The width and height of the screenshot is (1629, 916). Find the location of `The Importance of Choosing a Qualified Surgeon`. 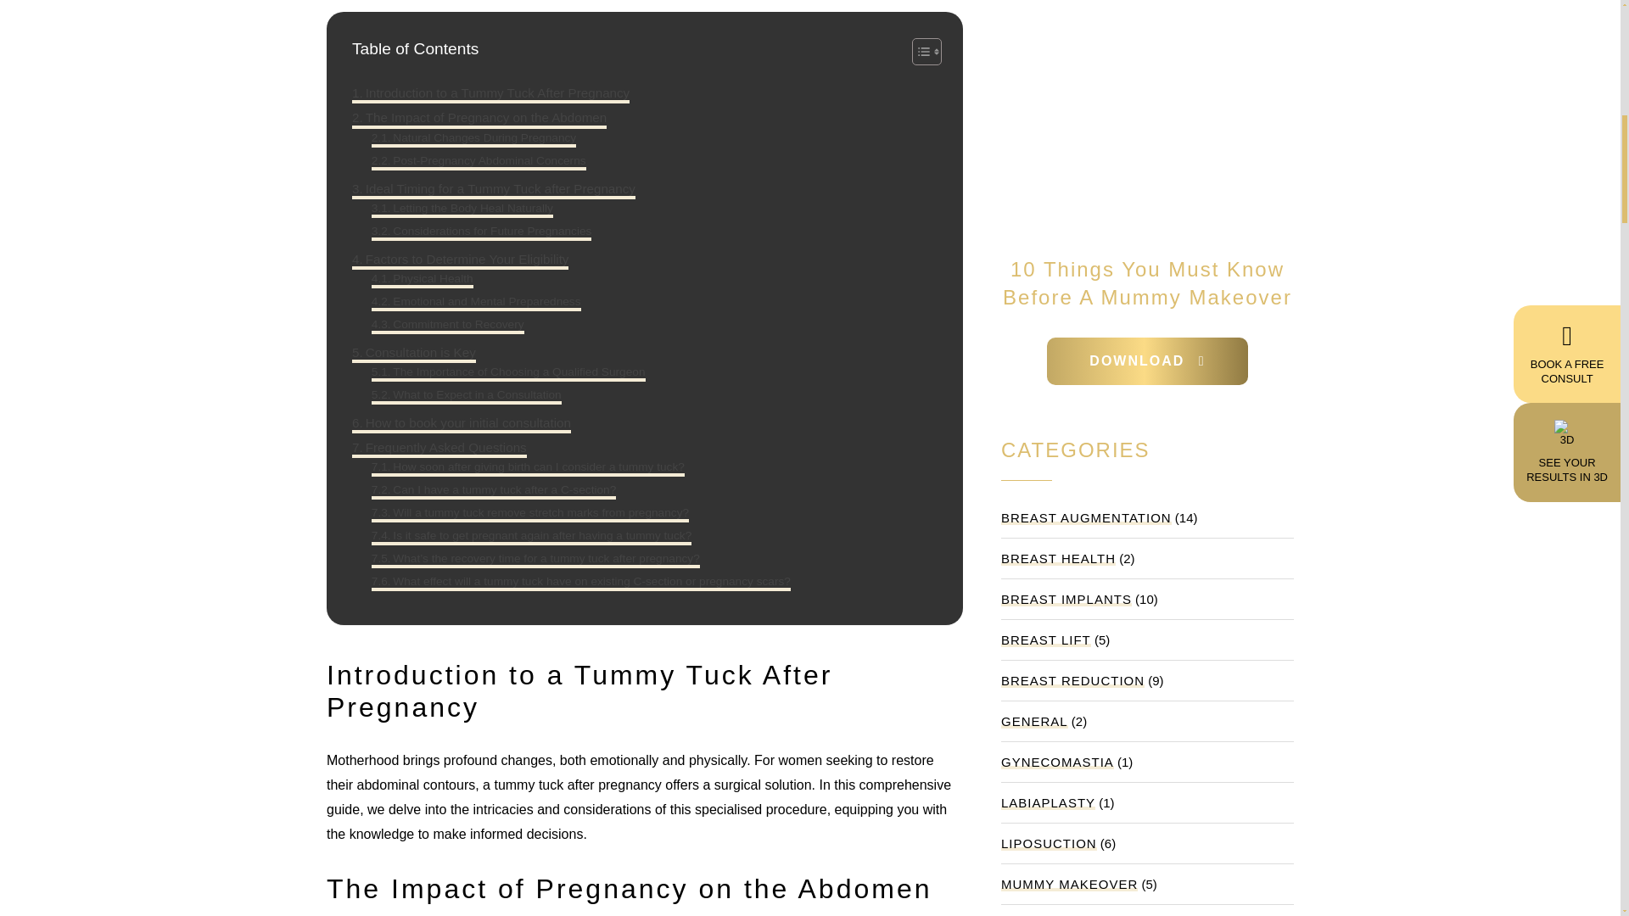

The Importance of Choosing a Qualified Surgeon is located at coordinates (507, 371).